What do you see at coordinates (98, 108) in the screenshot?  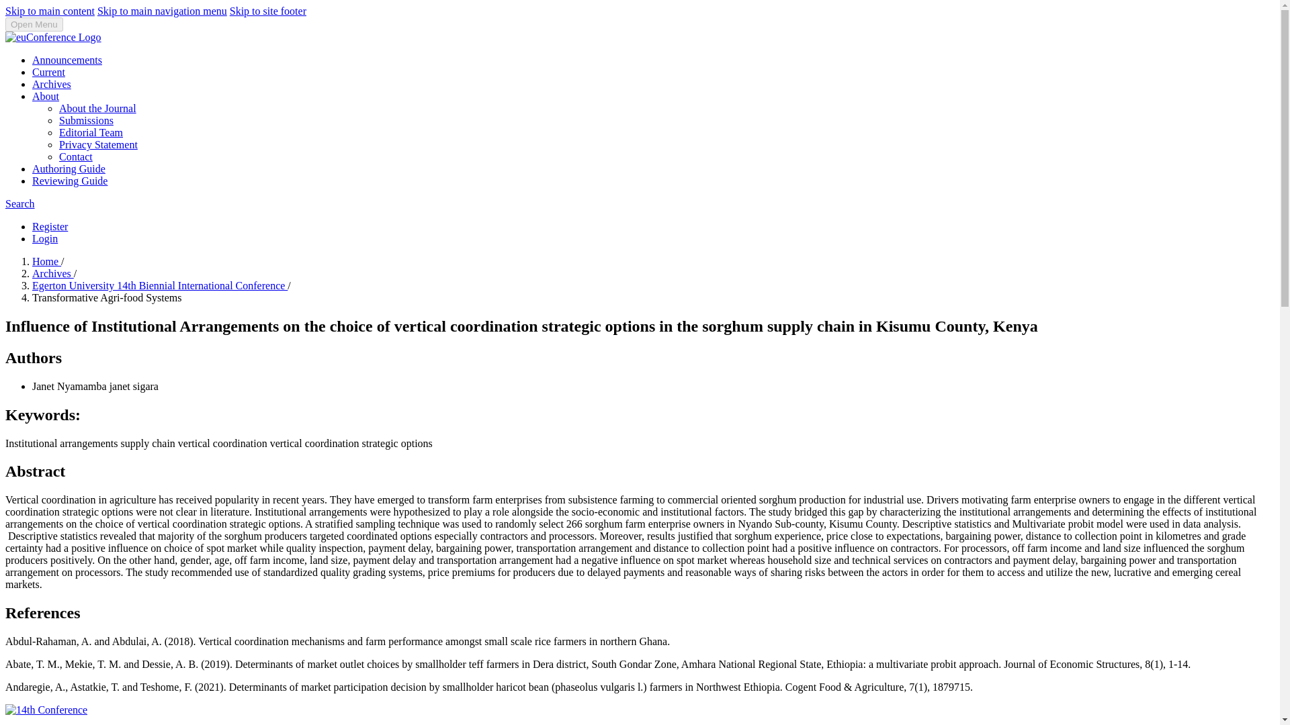 I see `About the Journal` at bounding box center [98, 108].